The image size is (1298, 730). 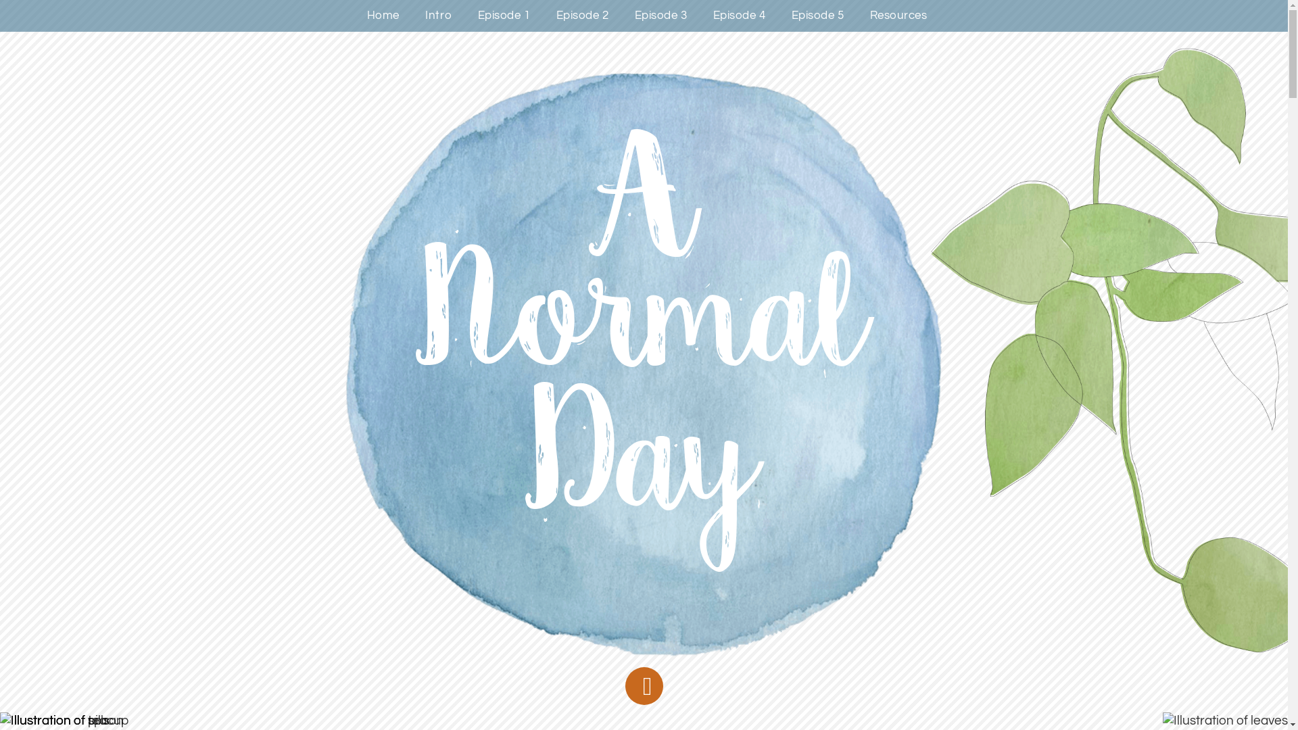 What do you see at coordinates (383, 16) in the screenshot?
I see `Home` at bounding box center [383, 16].